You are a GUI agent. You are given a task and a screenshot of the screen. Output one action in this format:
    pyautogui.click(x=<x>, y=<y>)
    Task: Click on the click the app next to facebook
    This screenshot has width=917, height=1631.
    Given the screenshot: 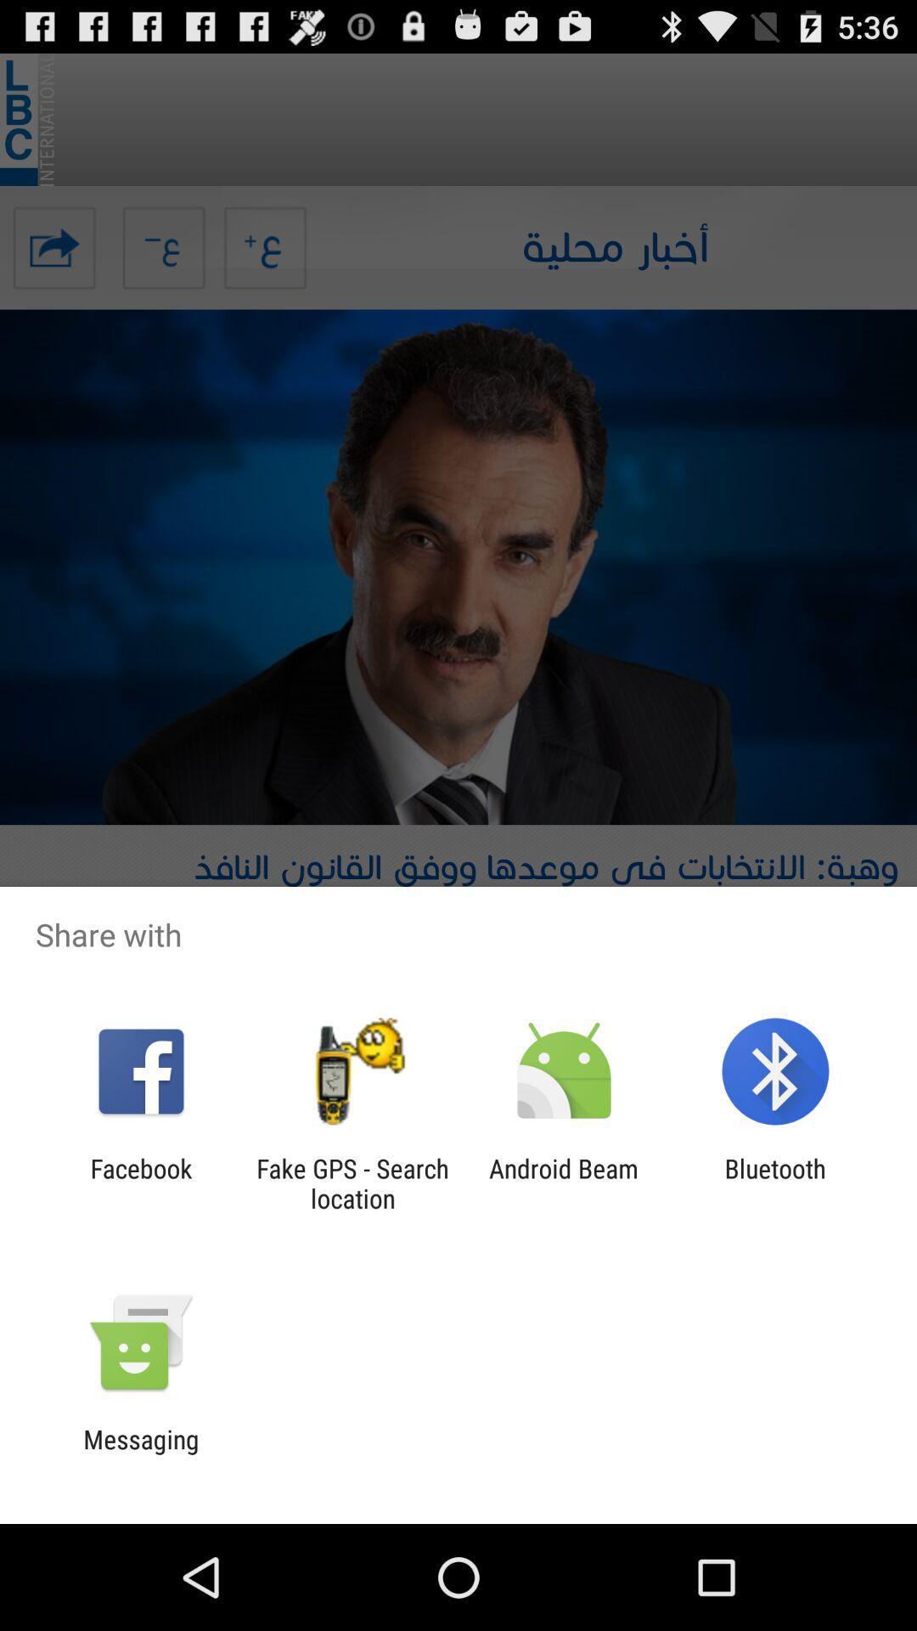 What is the action you would take?
    pyautogui.click(x=352, y=1183)
    